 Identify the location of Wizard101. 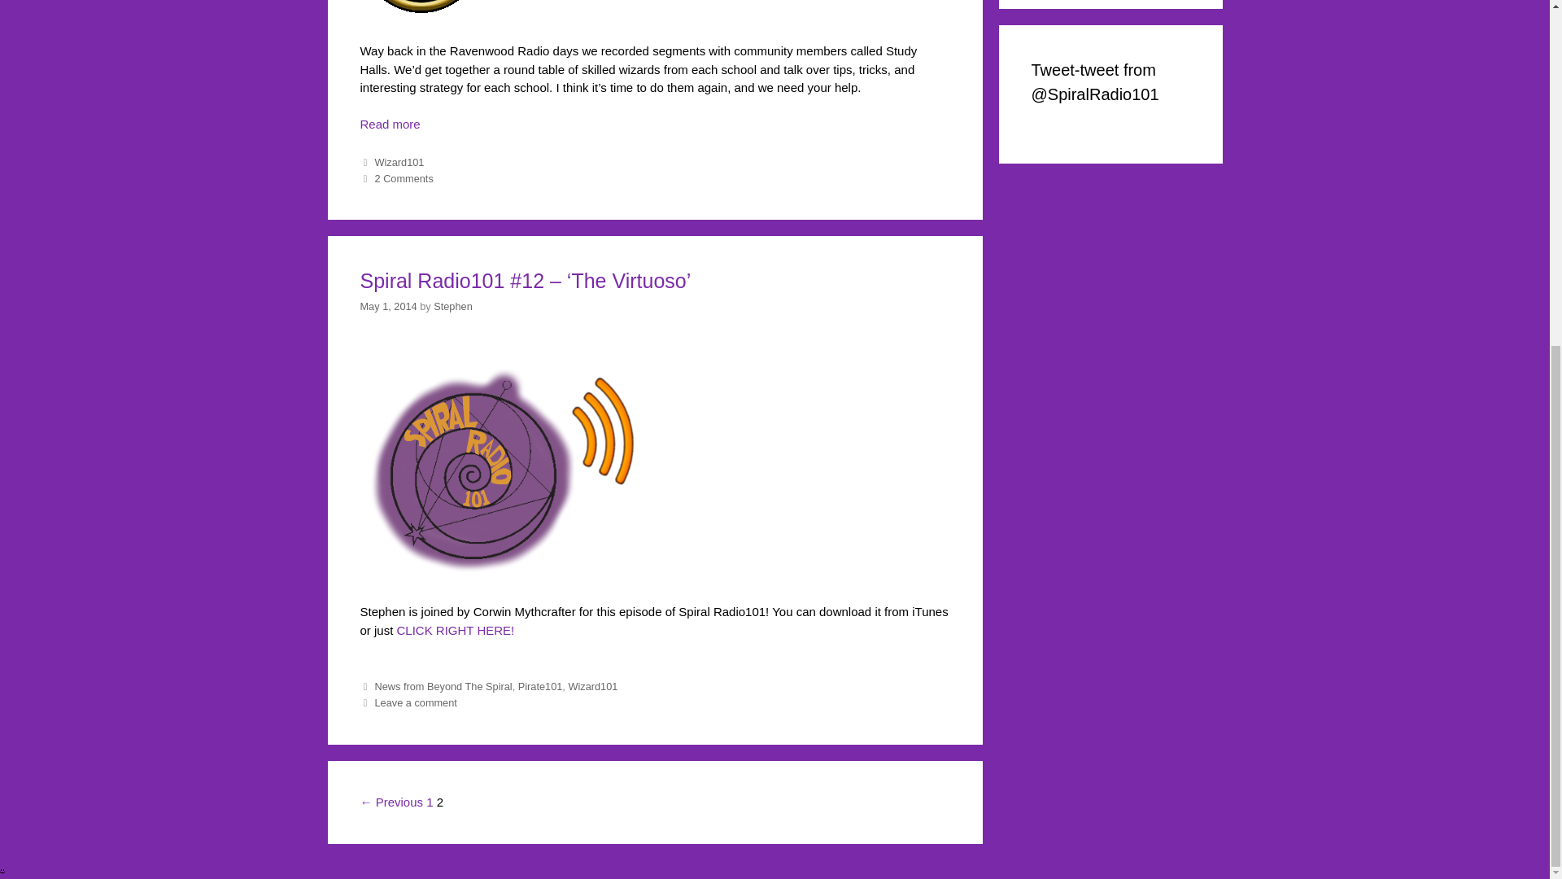
(592, 686).